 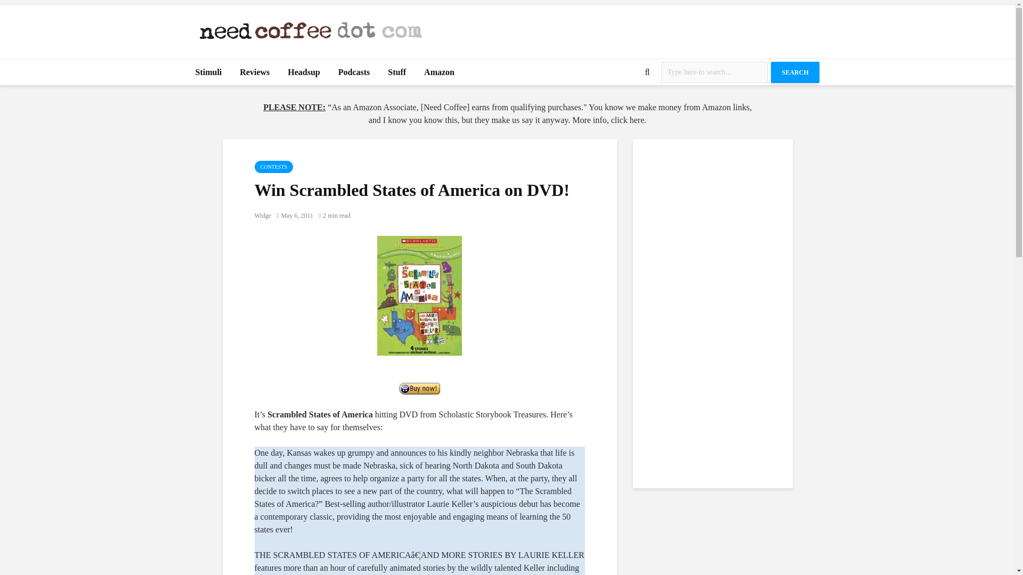 What do you see at coordinates (629, 120) in the screenshot?
I see `click here.` at bounding box center [629, 120].